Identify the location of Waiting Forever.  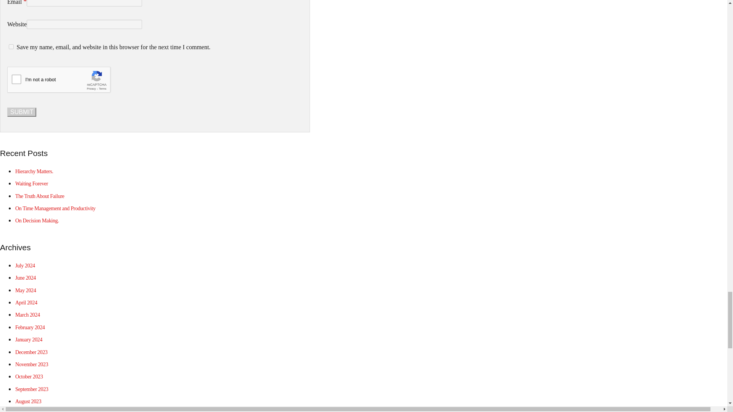
(32, 184).